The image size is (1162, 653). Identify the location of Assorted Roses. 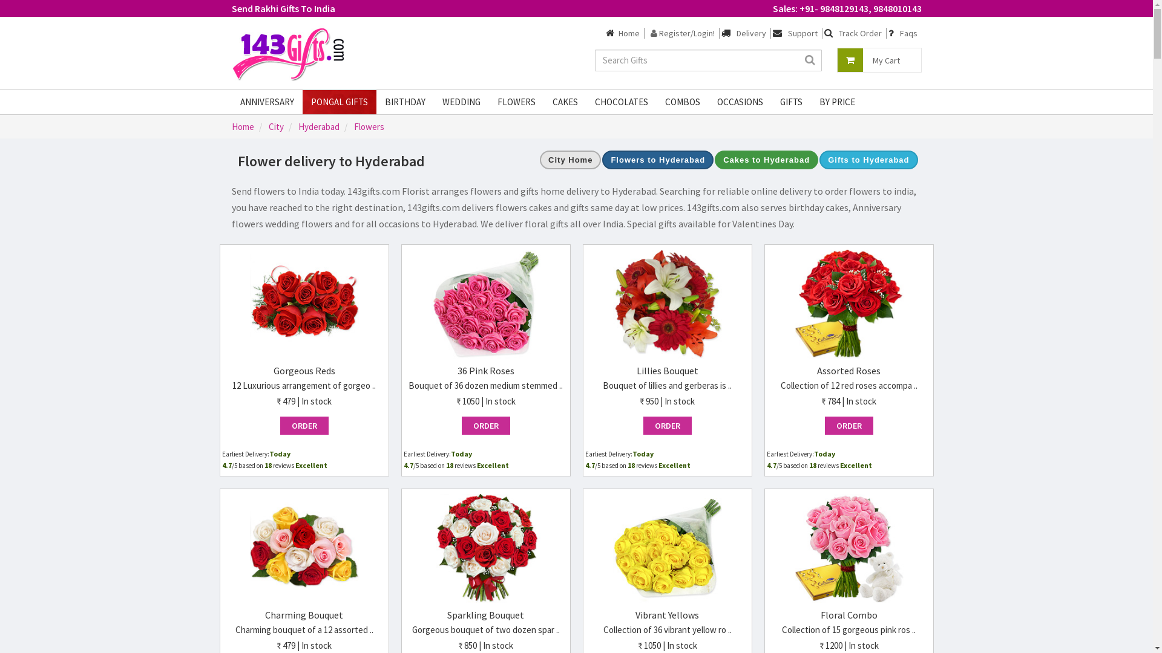
(849, 371).